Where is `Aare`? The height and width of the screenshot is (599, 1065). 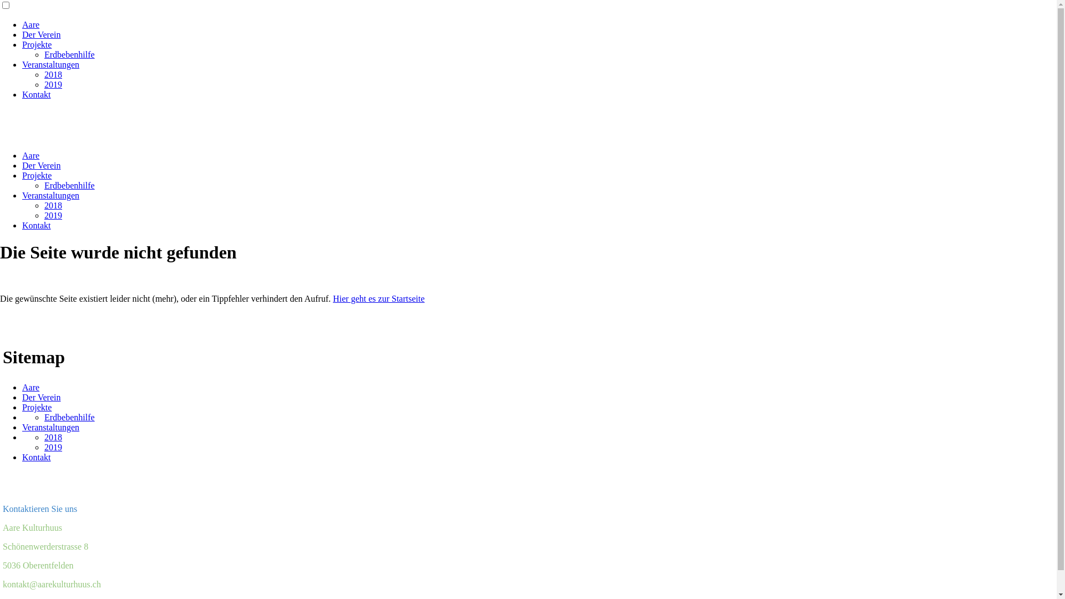 Aare is located at coordinates (31, 387).